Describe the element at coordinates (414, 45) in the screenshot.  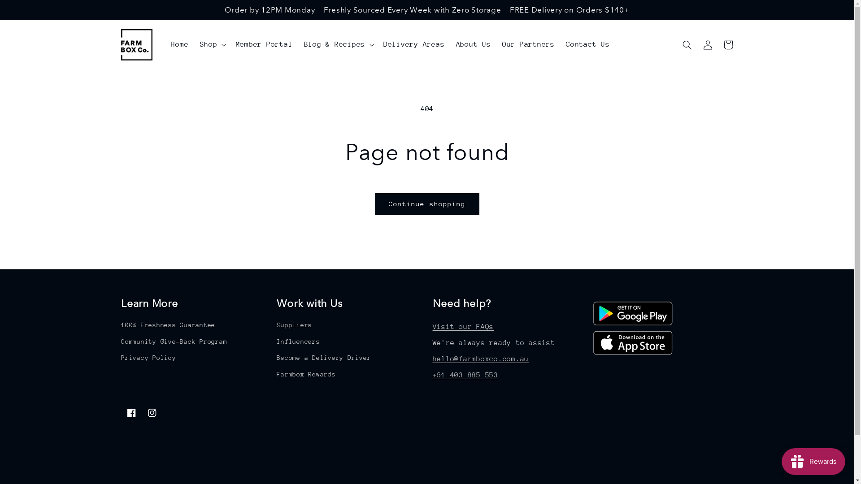
I see `Delivery Areas` at that location.